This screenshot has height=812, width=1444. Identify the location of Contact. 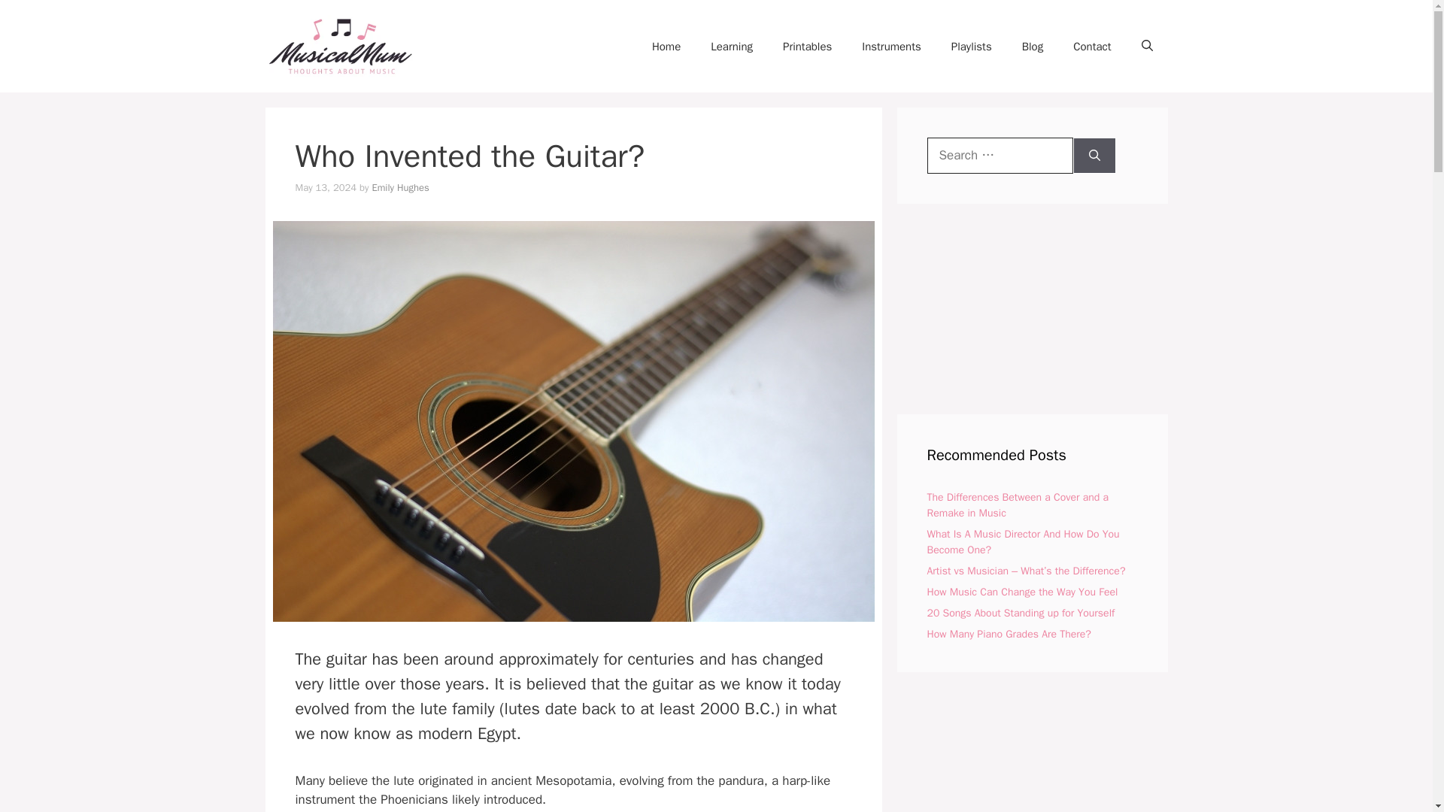
(1092, 47).